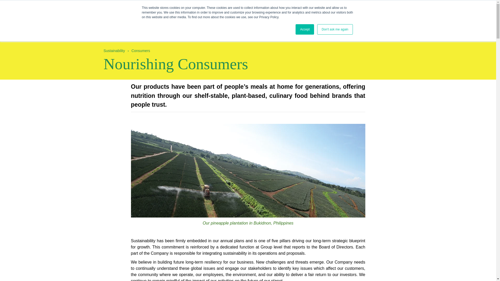  I want to click on EMPLOYEES, so click(223, 28).